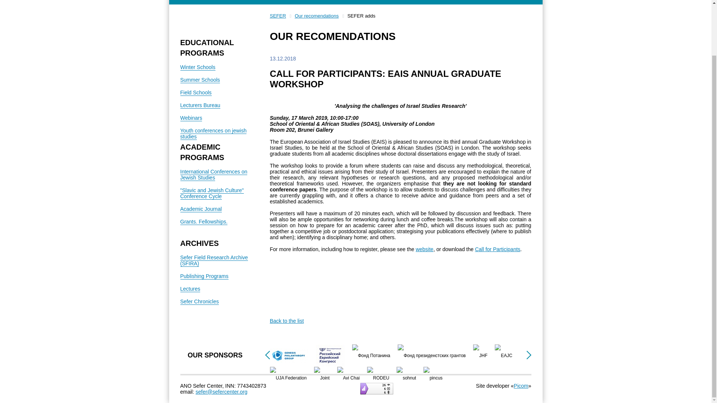  I want to click on MEDIA ABOUT US, so click(356, 2).